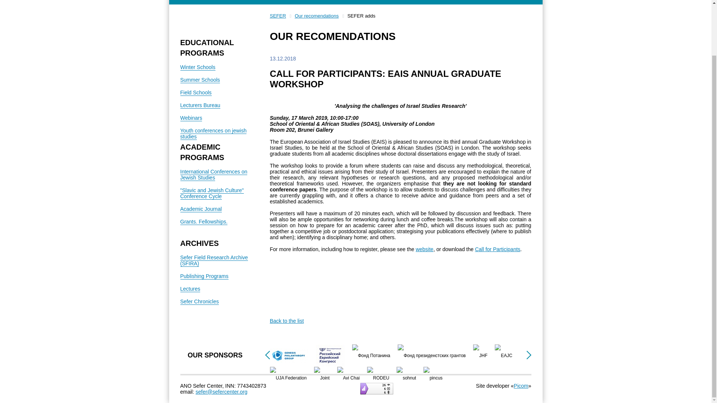  I want to click on MEDIA ABOUT US, so click(356, 2).